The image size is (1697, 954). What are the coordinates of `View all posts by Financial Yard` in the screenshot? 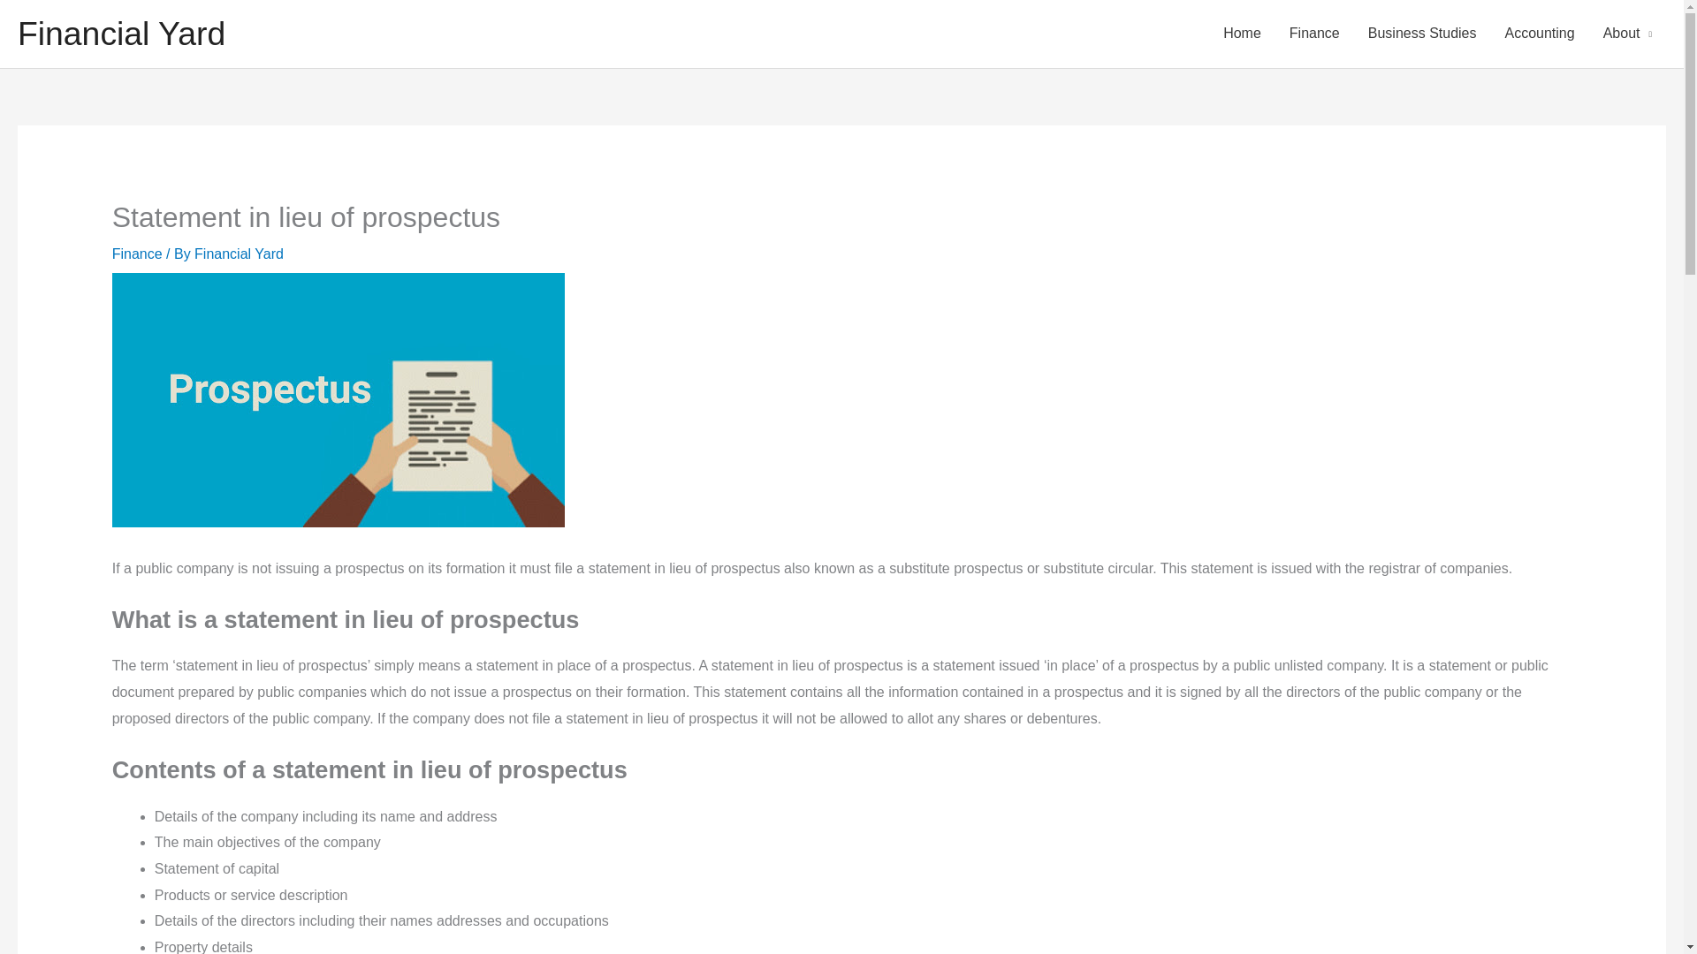 It's located at (239, 253).